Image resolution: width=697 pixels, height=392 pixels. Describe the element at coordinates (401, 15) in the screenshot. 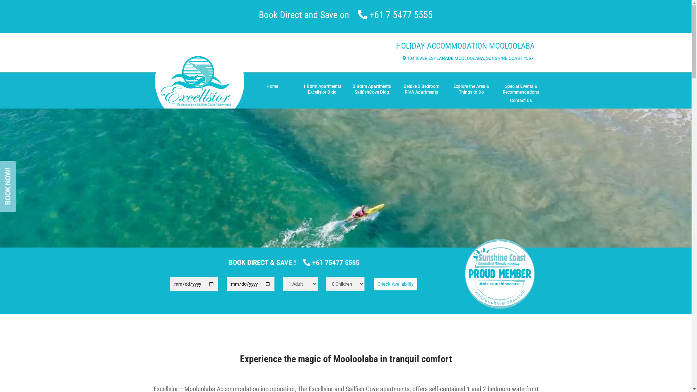

I see `+61 7 5477 5555` at that location.